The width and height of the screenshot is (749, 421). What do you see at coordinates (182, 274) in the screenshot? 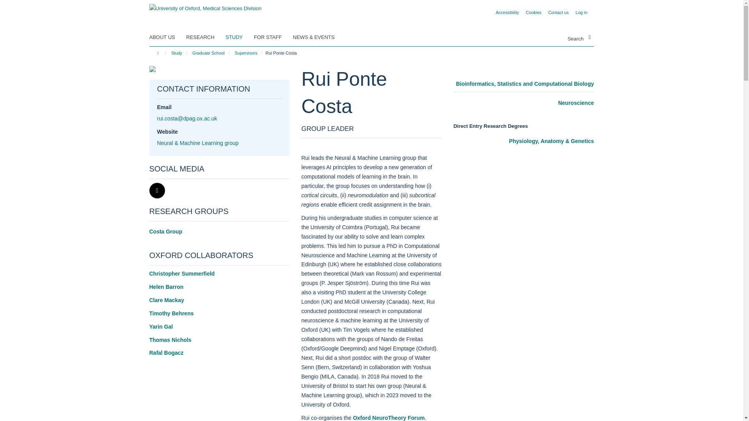
I see `Christopher Summerfield` at bounding box center [182, 274].